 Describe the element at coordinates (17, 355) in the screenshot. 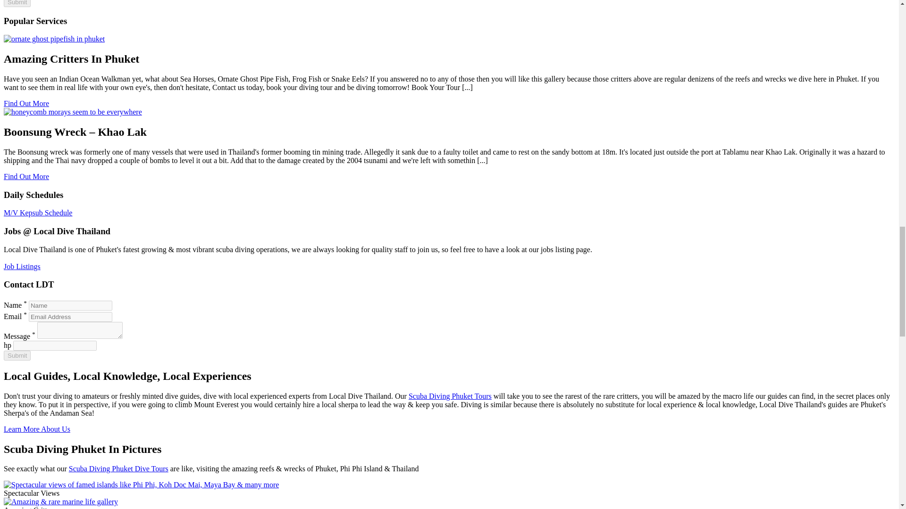

I see `Submit` at that location.